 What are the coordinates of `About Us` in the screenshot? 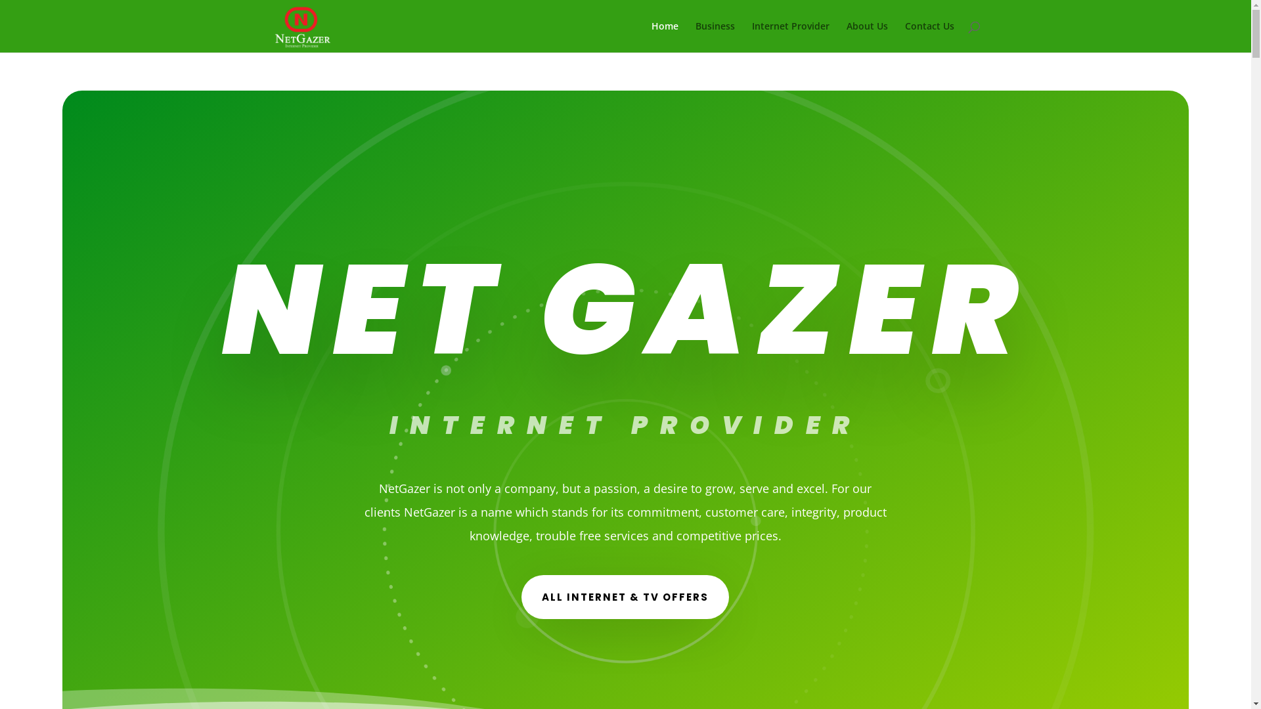 It's located at (867, 37).